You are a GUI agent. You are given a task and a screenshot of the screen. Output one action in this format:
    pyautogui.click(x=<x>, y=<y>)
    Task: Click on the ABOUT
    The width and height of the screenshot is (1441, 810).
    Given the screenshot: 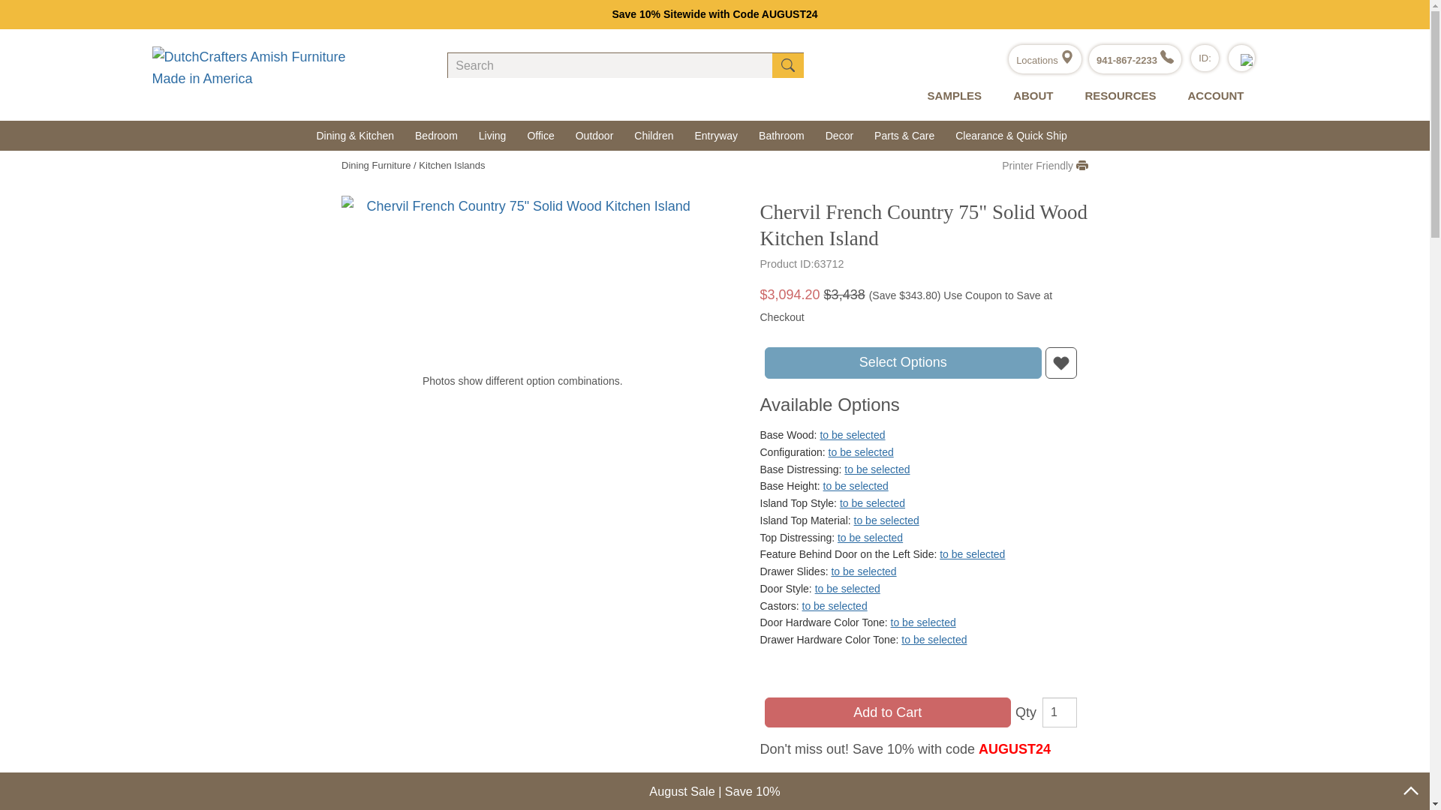 What is the action you would take?
    pyautogui.click(x=1029, y=96)
    